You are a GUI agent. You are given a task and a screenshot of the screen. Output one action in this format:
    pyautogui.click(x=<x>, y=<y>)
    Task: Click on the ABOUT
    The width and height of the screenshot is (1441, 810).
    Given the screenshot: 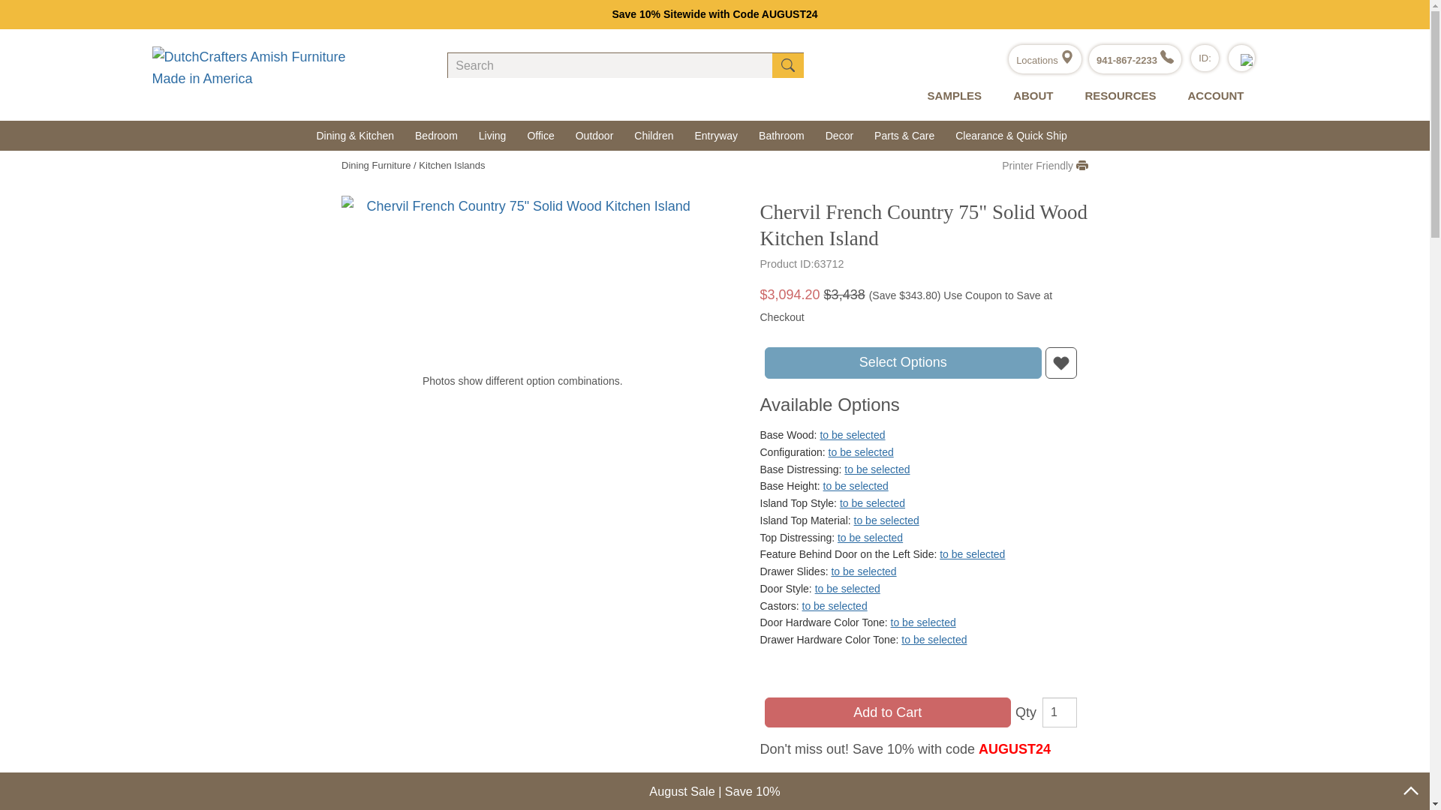 What is the action you would take?
    pyautogui.click(x=1029, y=96)
    